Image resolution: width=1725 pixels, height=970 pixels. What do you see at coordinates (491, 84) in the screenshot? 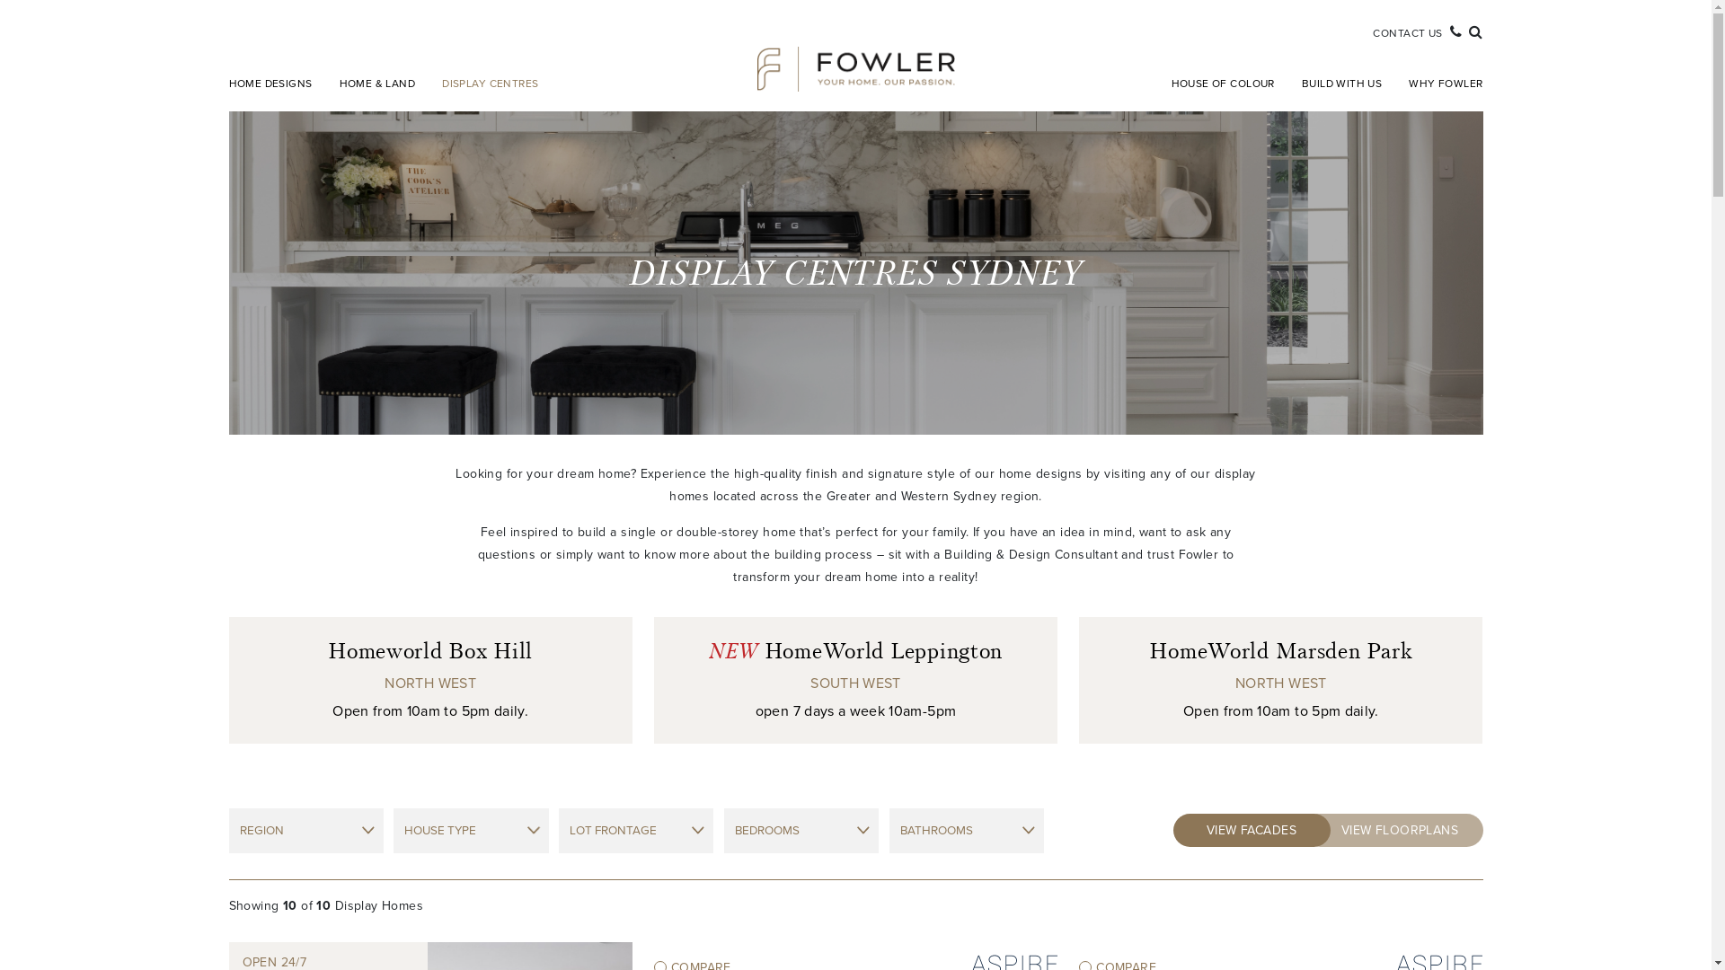
I see `DISPLAY CENTRES` at bounding box center [491, 84].